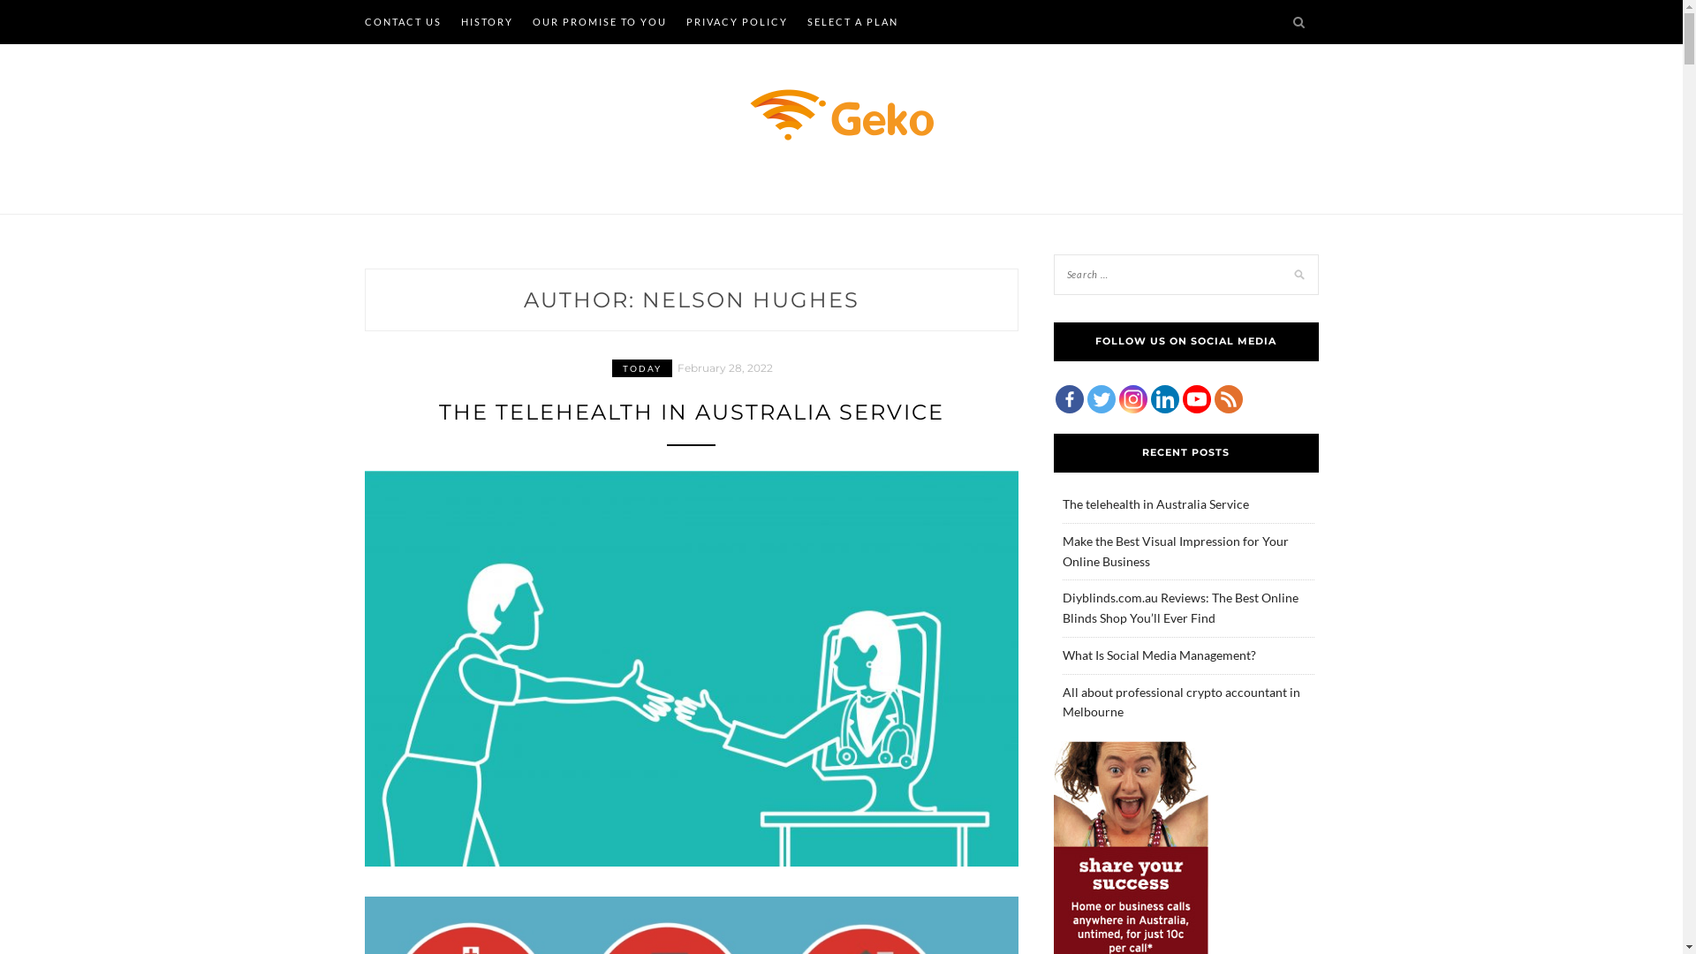 The width and height of the screenshot is (1696, 954). Describe the element at coordinates (1159, 655) in the screenshot. I see `What Is Social Media Management?` at that location.